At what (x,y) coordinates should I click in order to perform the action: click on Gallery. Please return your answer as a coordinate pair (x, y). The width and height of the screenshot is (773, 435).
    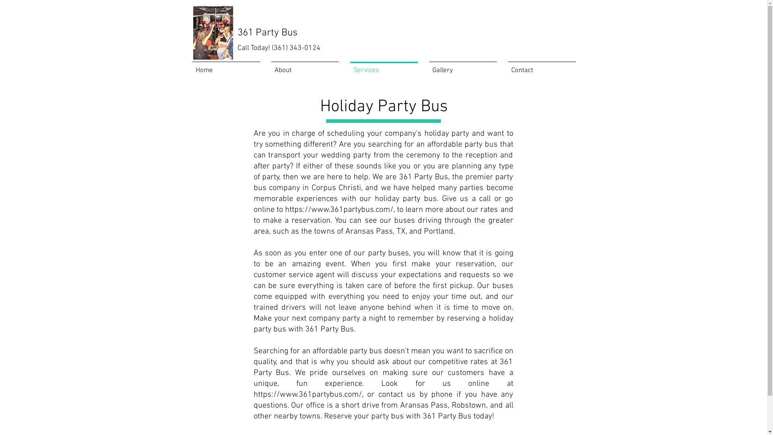
    Looking at the image, I should click on (463, 67).